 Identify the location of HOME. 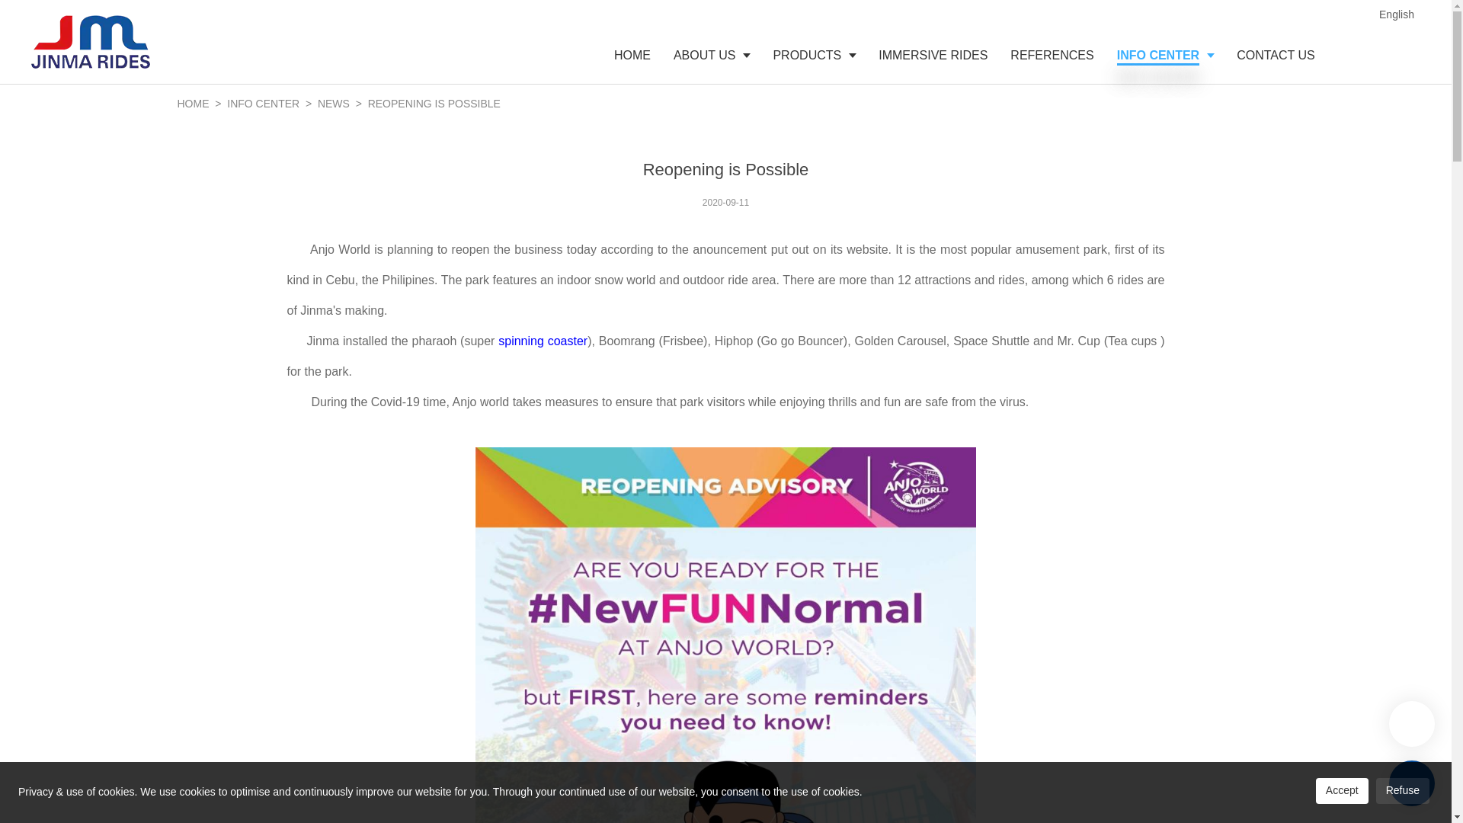
(632, 55).